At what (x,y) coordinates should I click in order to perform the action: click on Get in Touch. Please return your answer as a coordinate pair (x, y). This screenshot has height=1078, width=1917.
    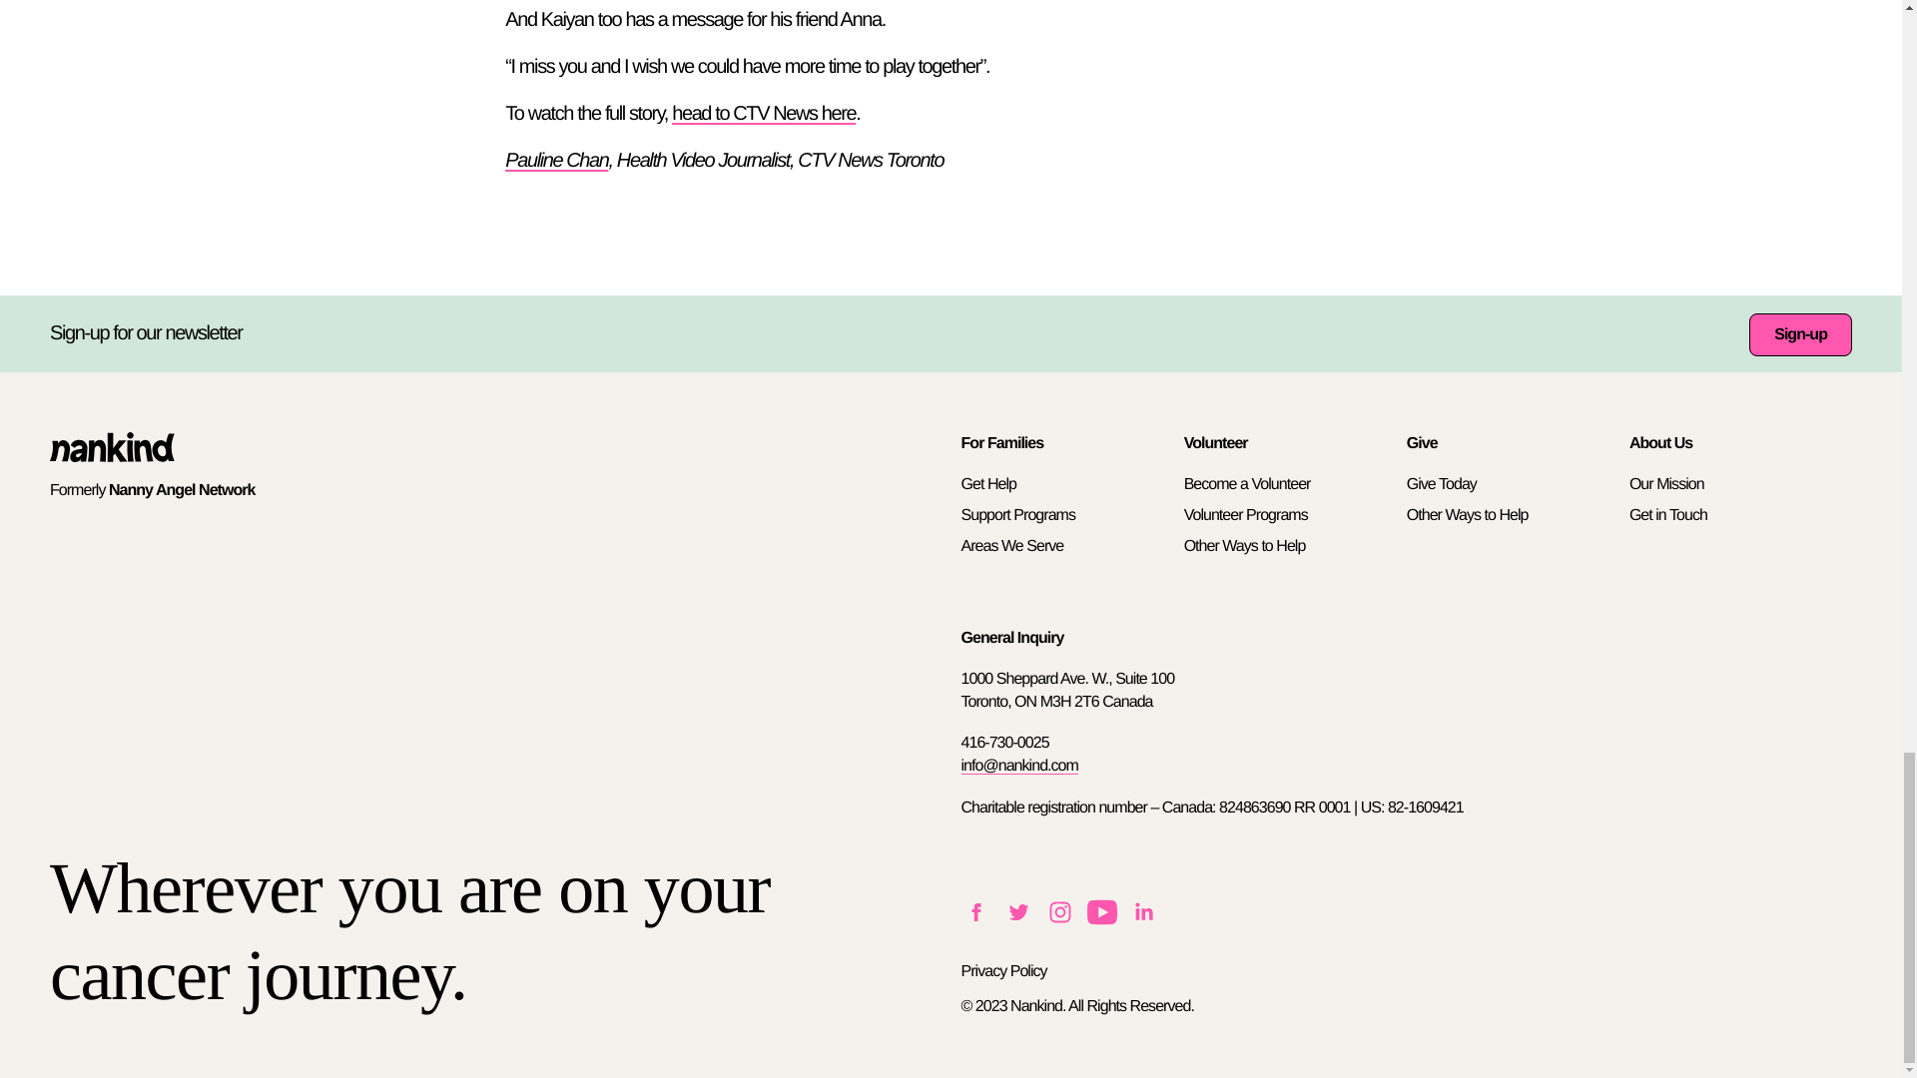
    Looking at the image, I should click on (1668, 515).